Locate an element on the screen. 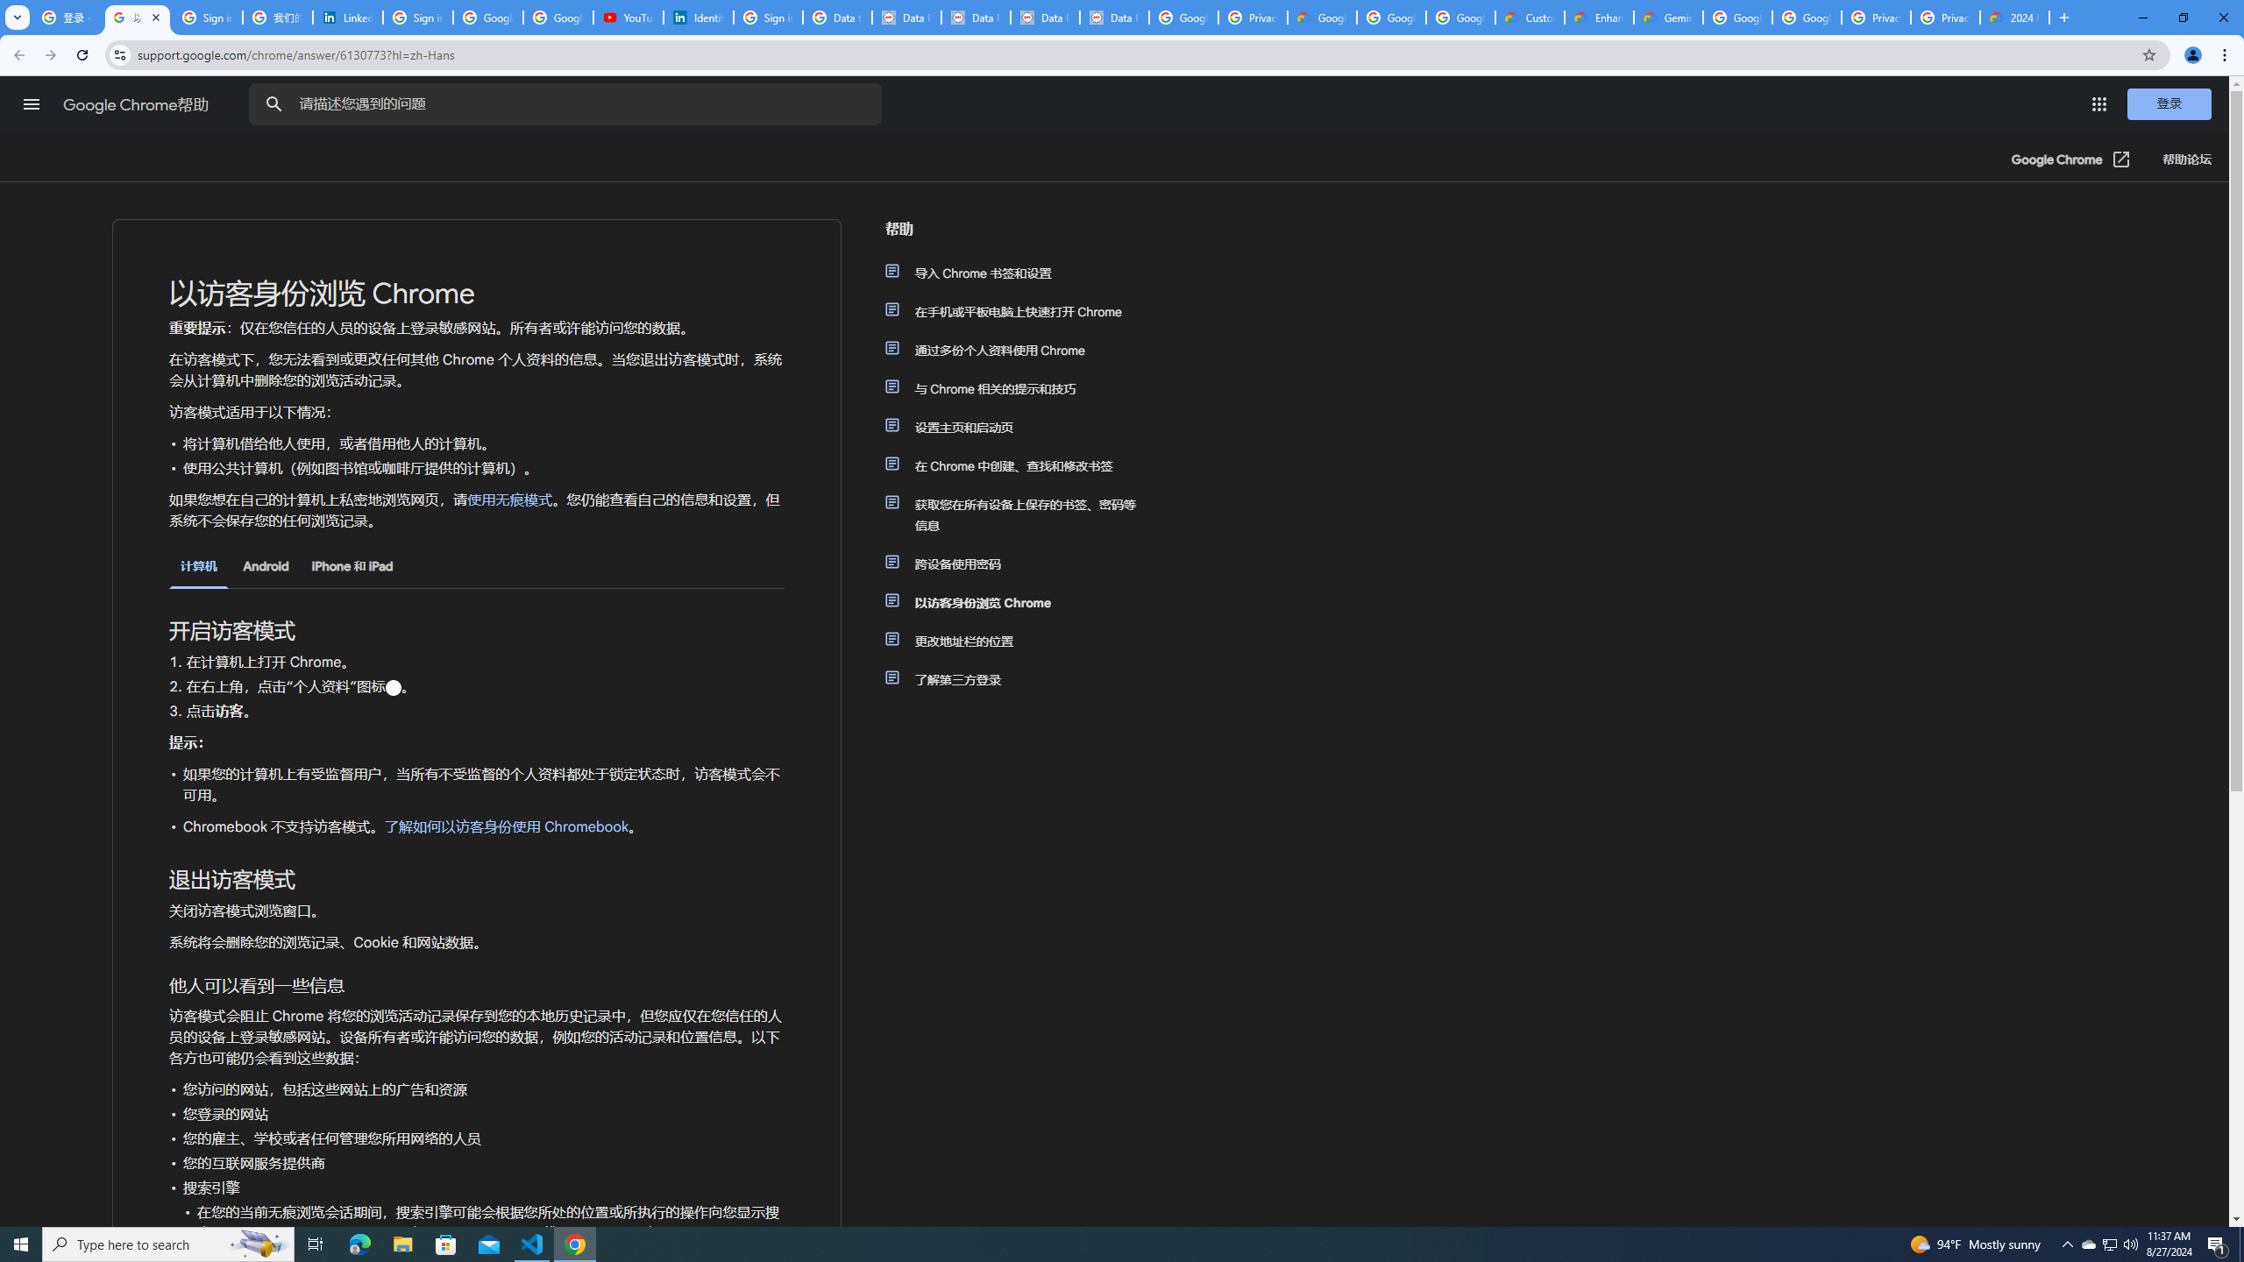 The height and width of the screenshot is (1262, 2244). Google Workspace - Specific Terms is located at coordinates (1390, 18).